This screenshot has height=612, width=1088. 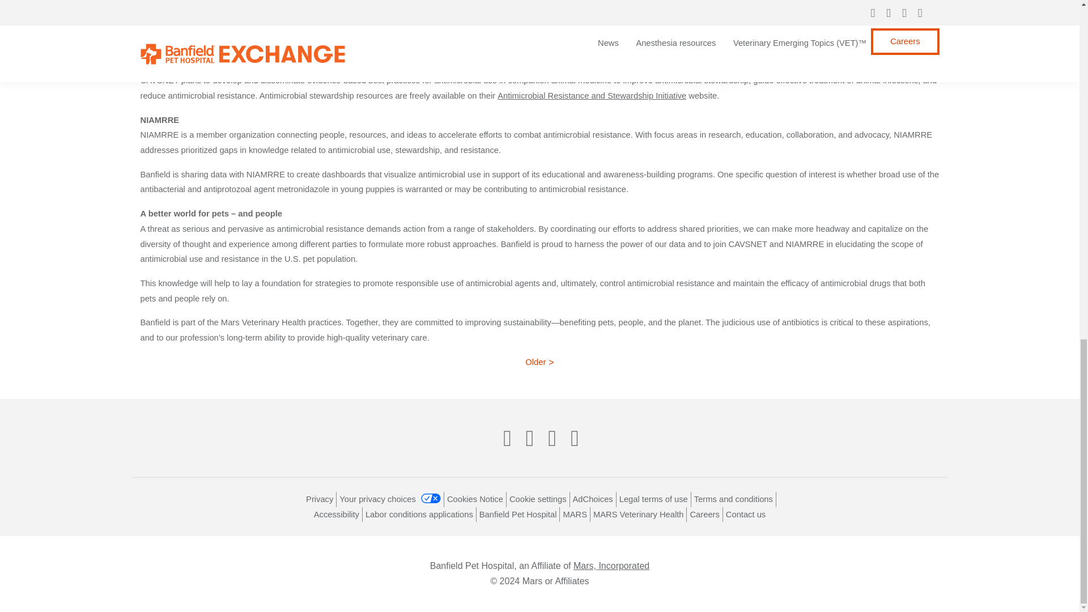 What do you see at coordinates (733, 499) in the screenshot?
I see `Opens in new tab` at bounding box center [733, 499].